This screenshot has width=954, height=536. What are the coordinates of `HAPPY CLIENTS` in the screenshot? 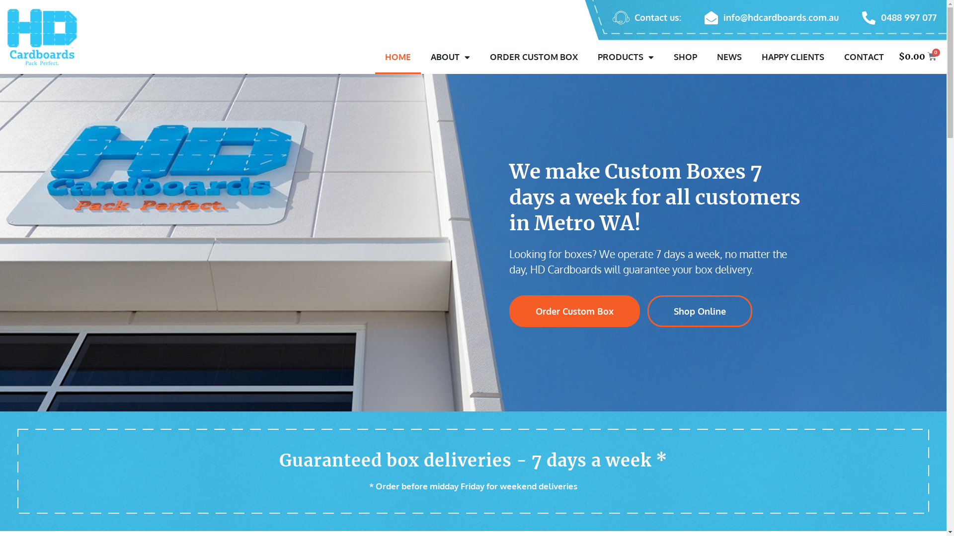 It's located at (793, 57).